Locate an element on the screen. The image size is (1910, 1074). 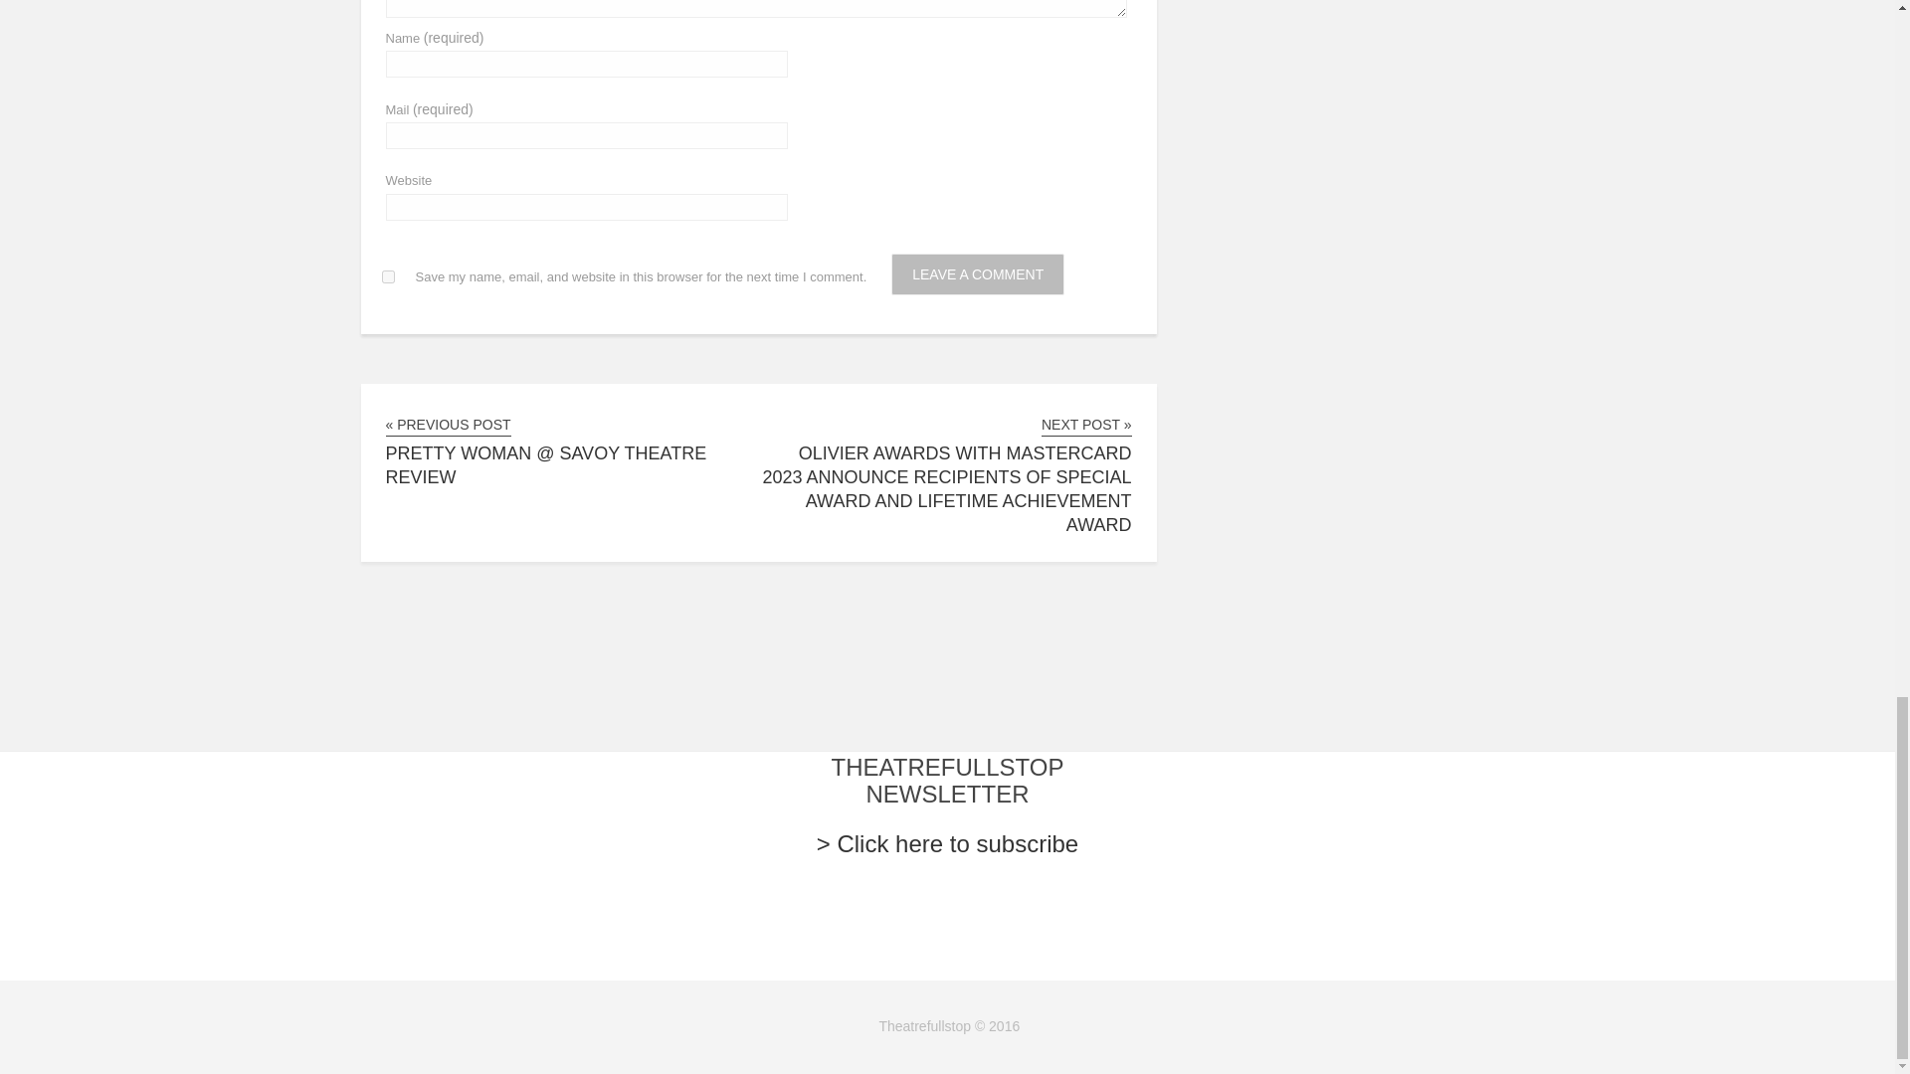
Leave a Comment is located at coordinates (977, 274).